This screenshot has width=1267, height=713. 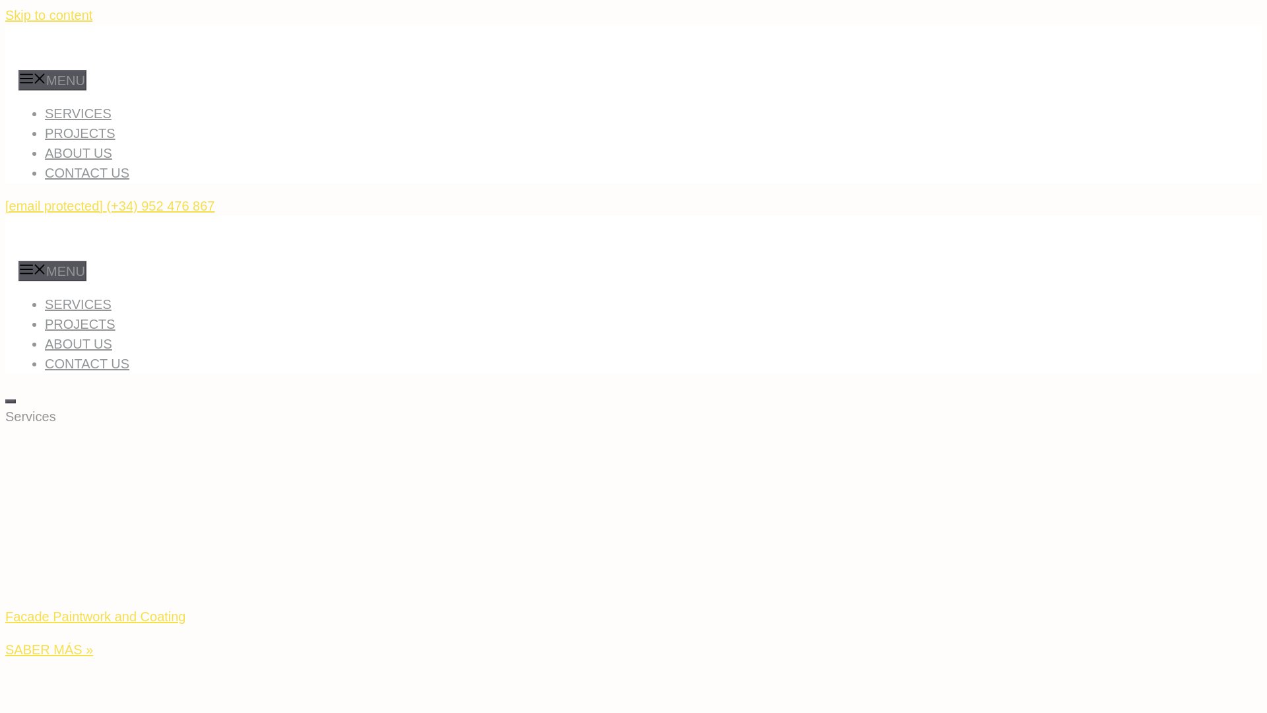 I want to click on Skip to content, so click(x=49, y=15).